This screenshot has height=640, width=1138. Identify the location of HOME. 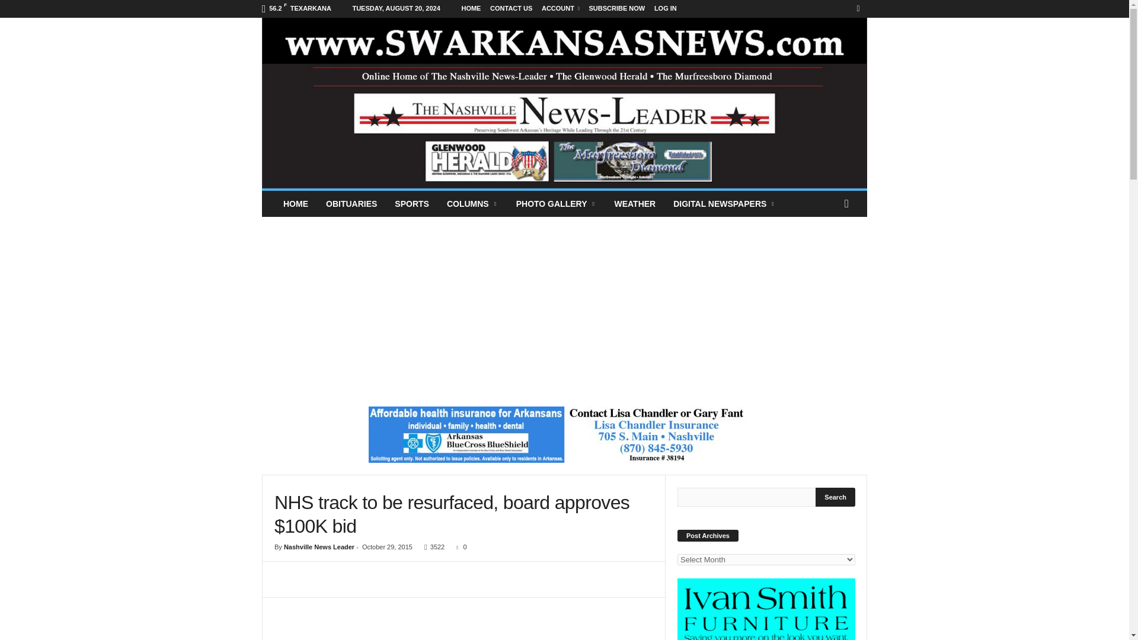
(471, 8).